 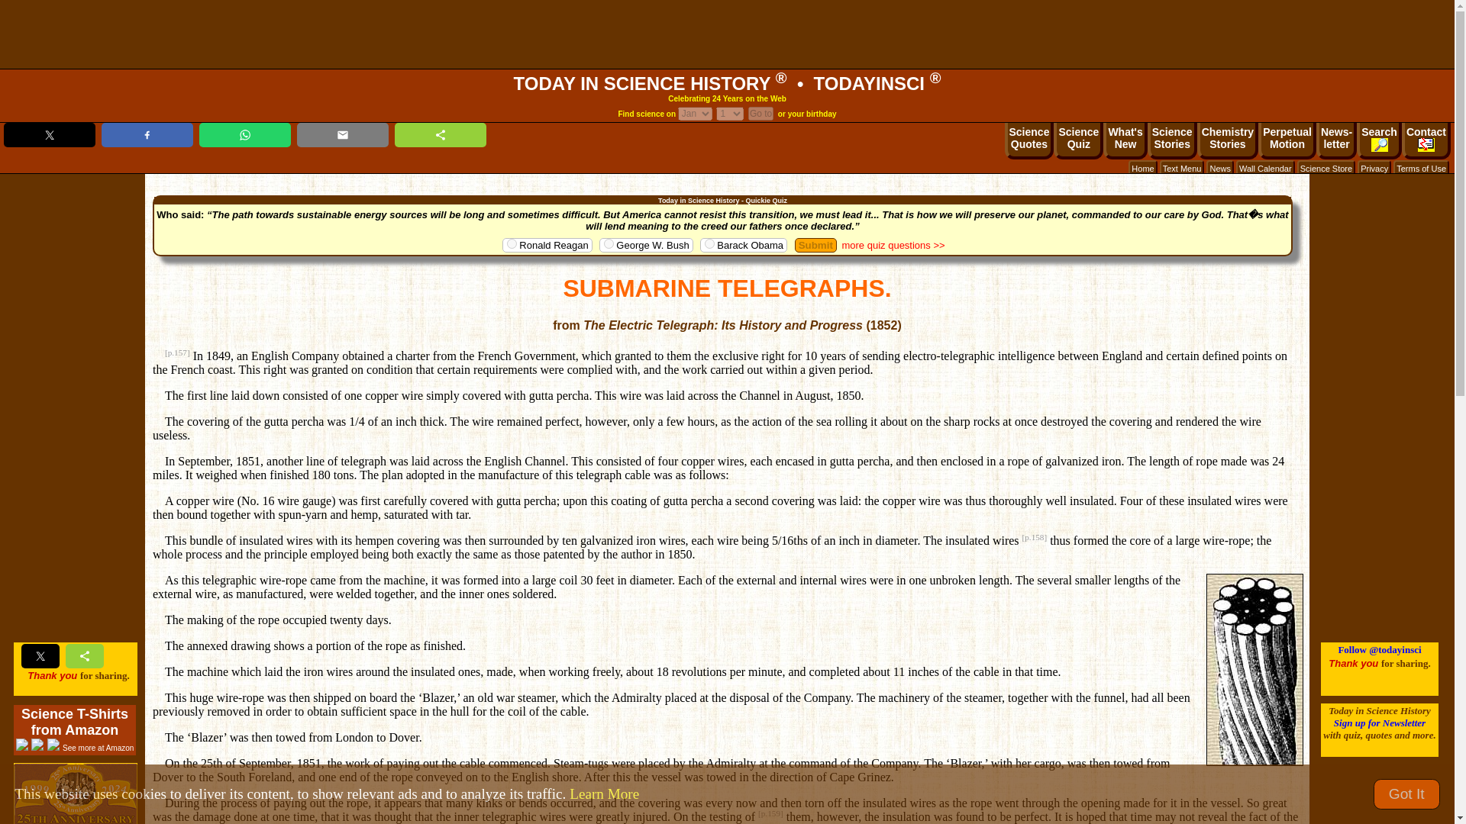 What do you see at coordinates (1228, 140) in the screenshot?
I see `Chemistry short stories` at bounding box center [1228, 140].